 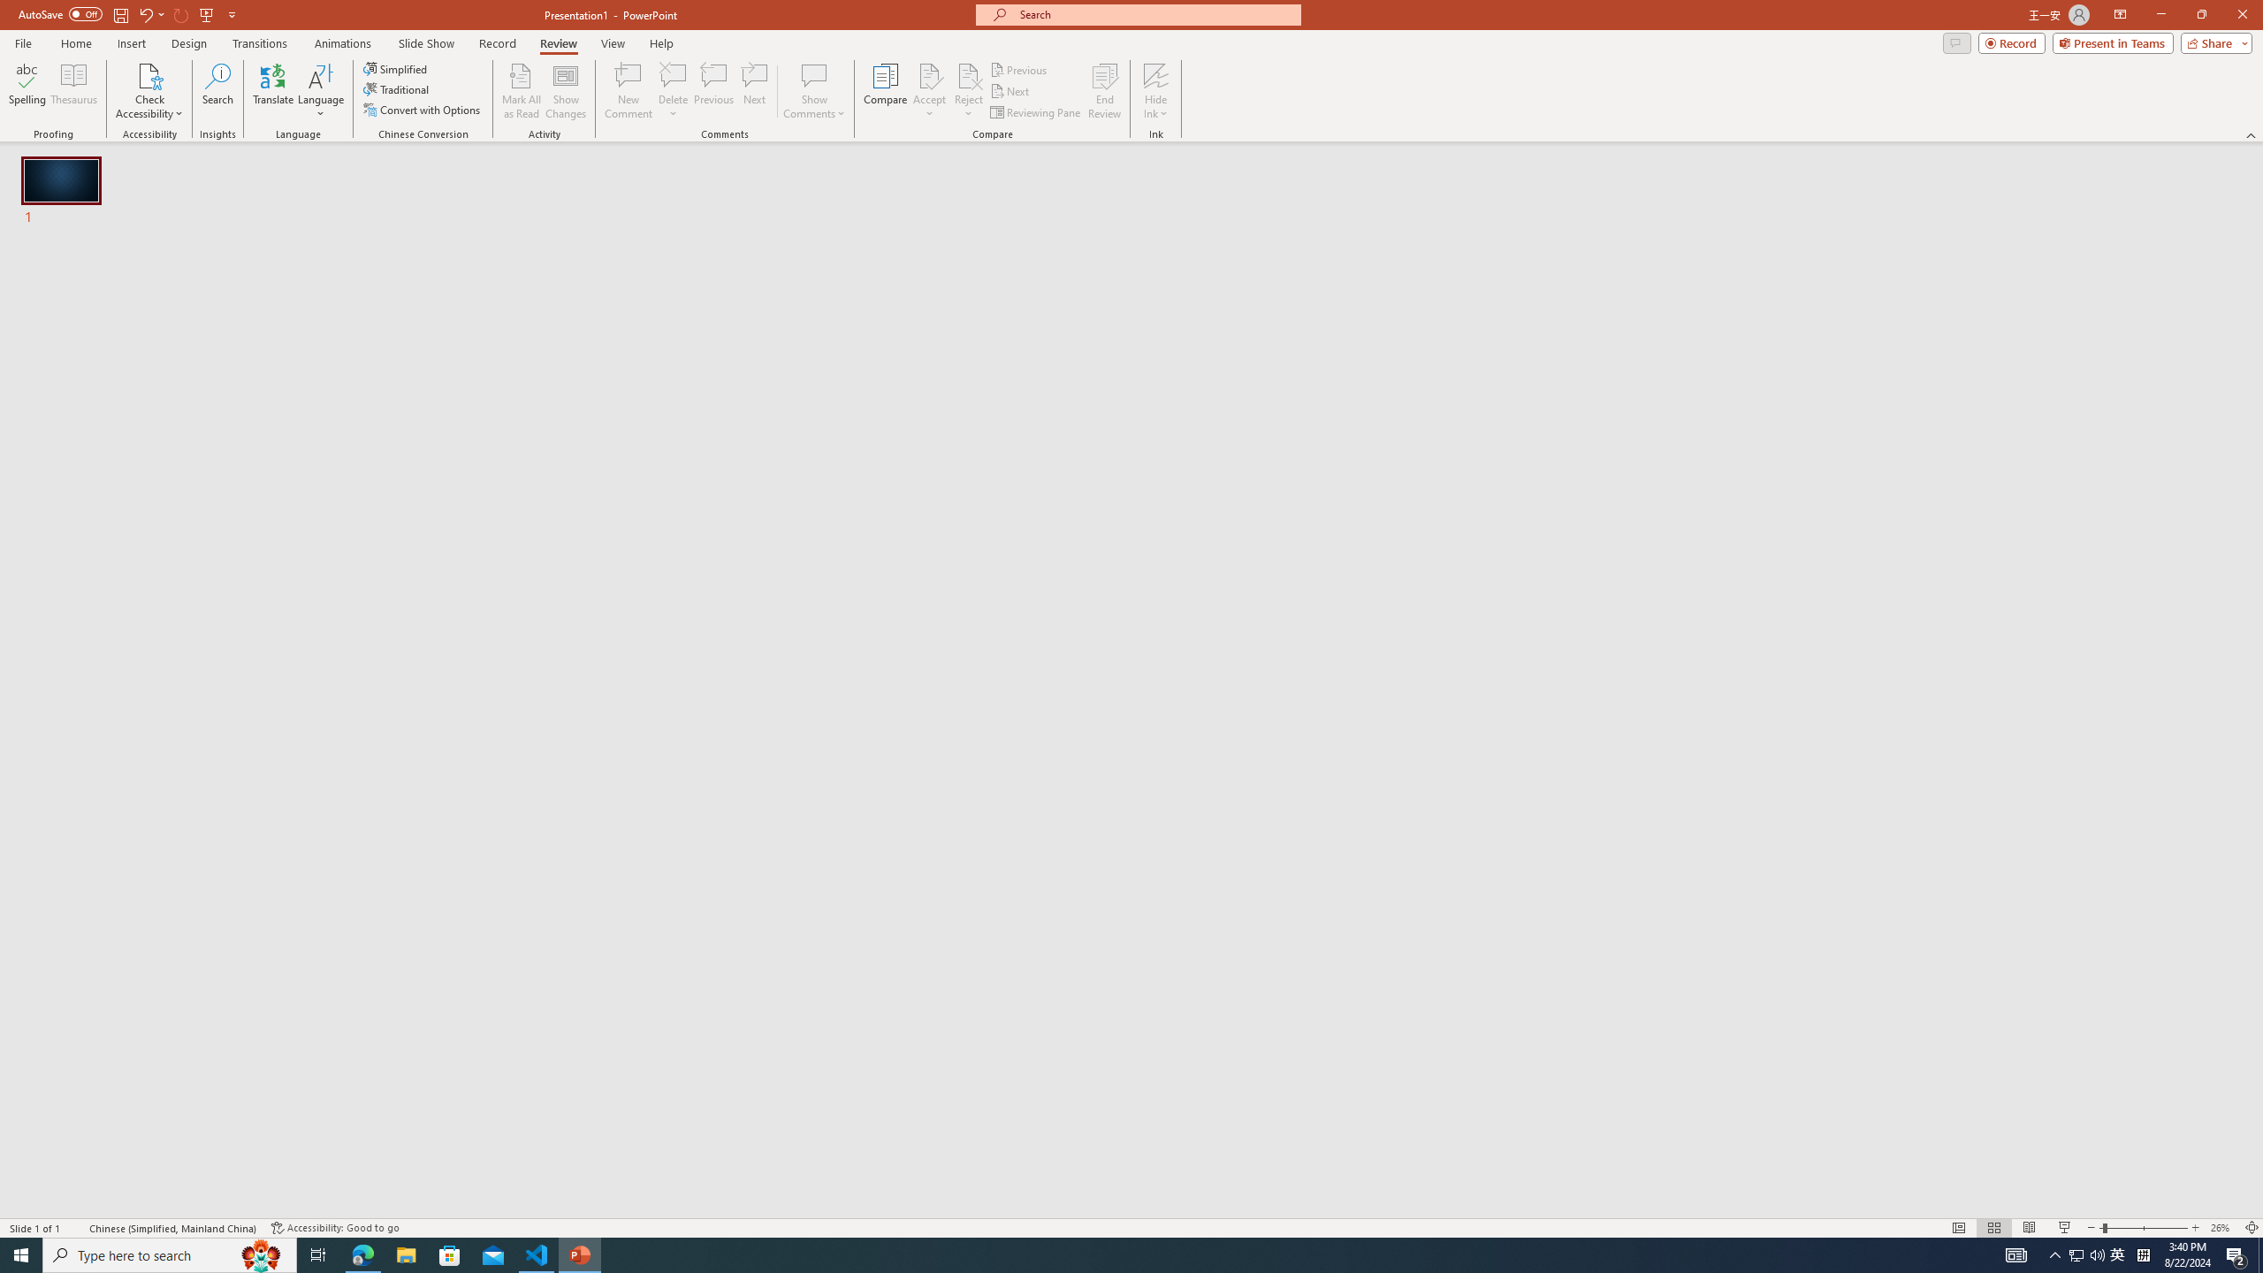 I want to click on Show Changes, so click(x=566, y=91).